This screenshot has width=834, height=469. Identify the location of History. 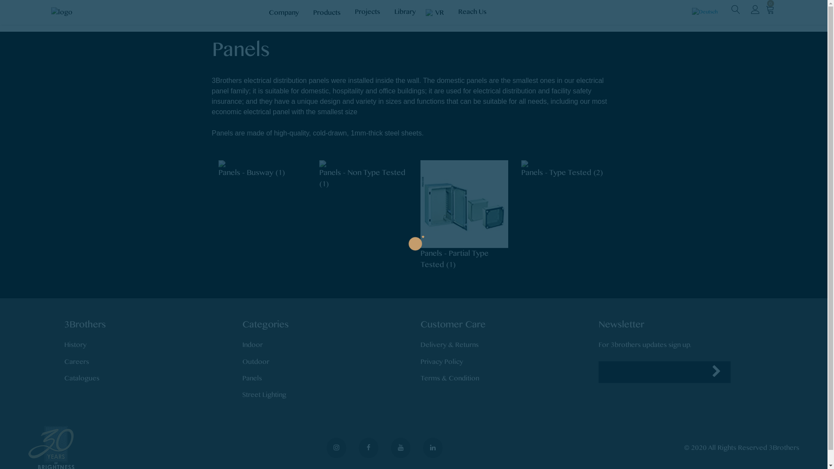
(76, 345).